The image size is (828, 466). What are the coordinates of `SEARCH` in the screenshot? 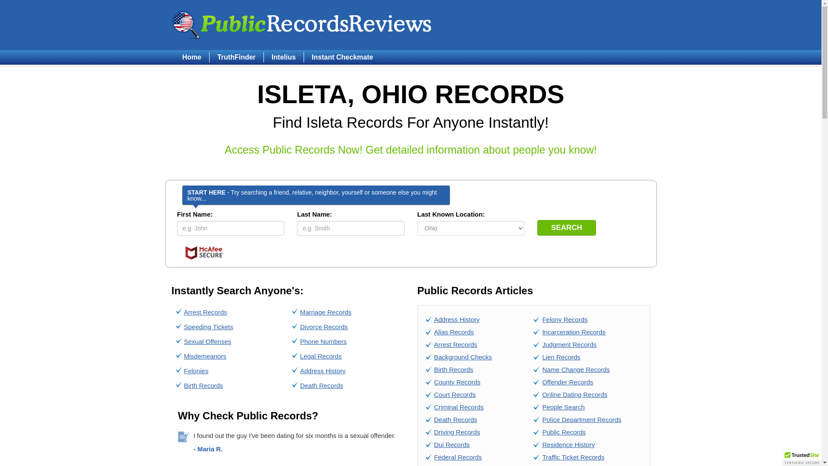 It's located at (567, 228).